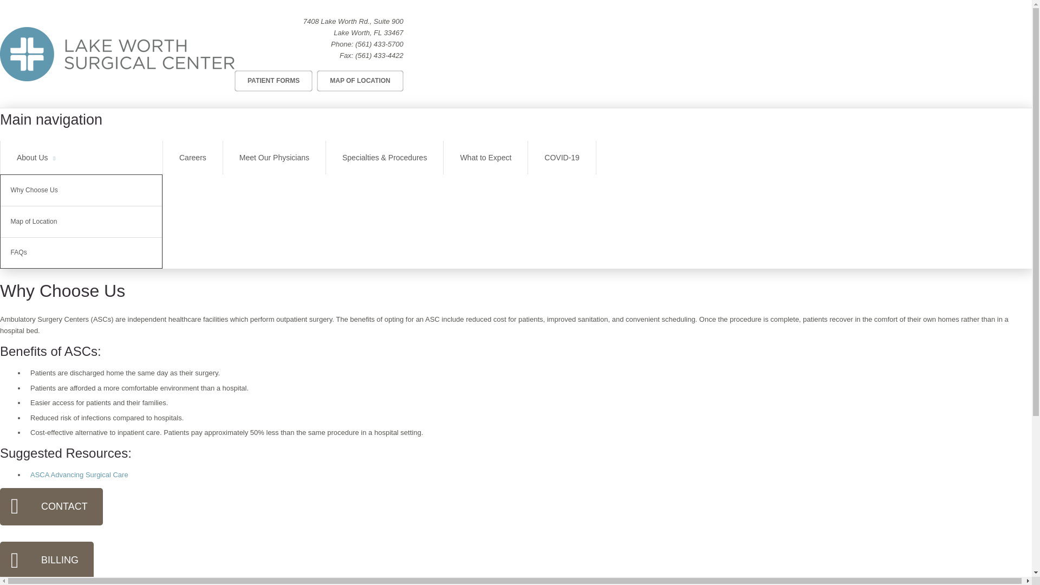 The height and width of the screenshot is (585, 1040). I want to click on What to Expect, so click(485, 158).